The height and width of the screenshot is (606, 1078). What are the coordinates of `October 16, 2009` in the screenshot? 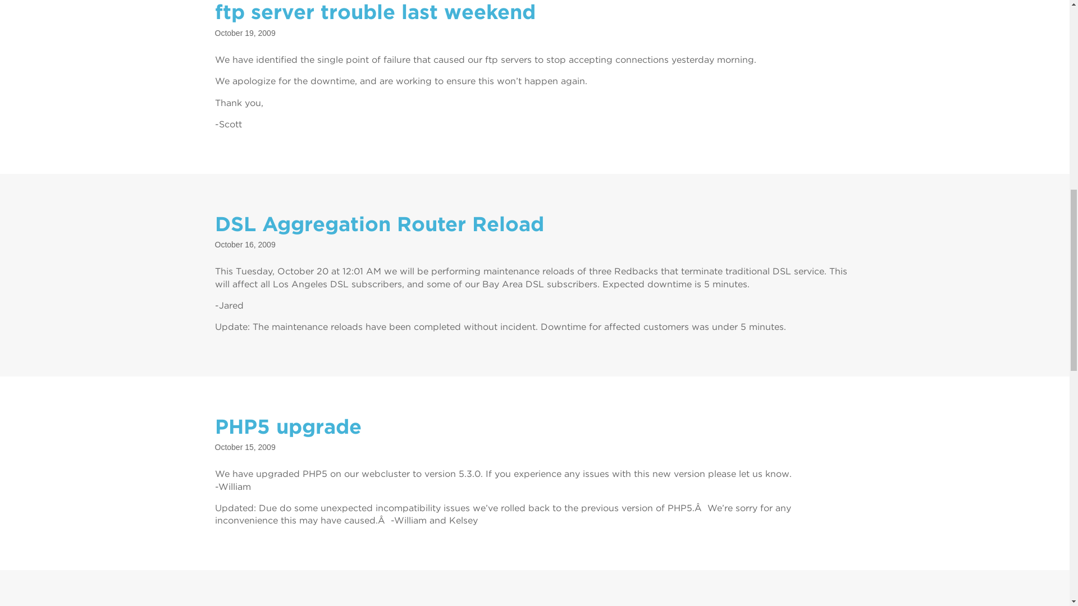 It's located at (245, 244).